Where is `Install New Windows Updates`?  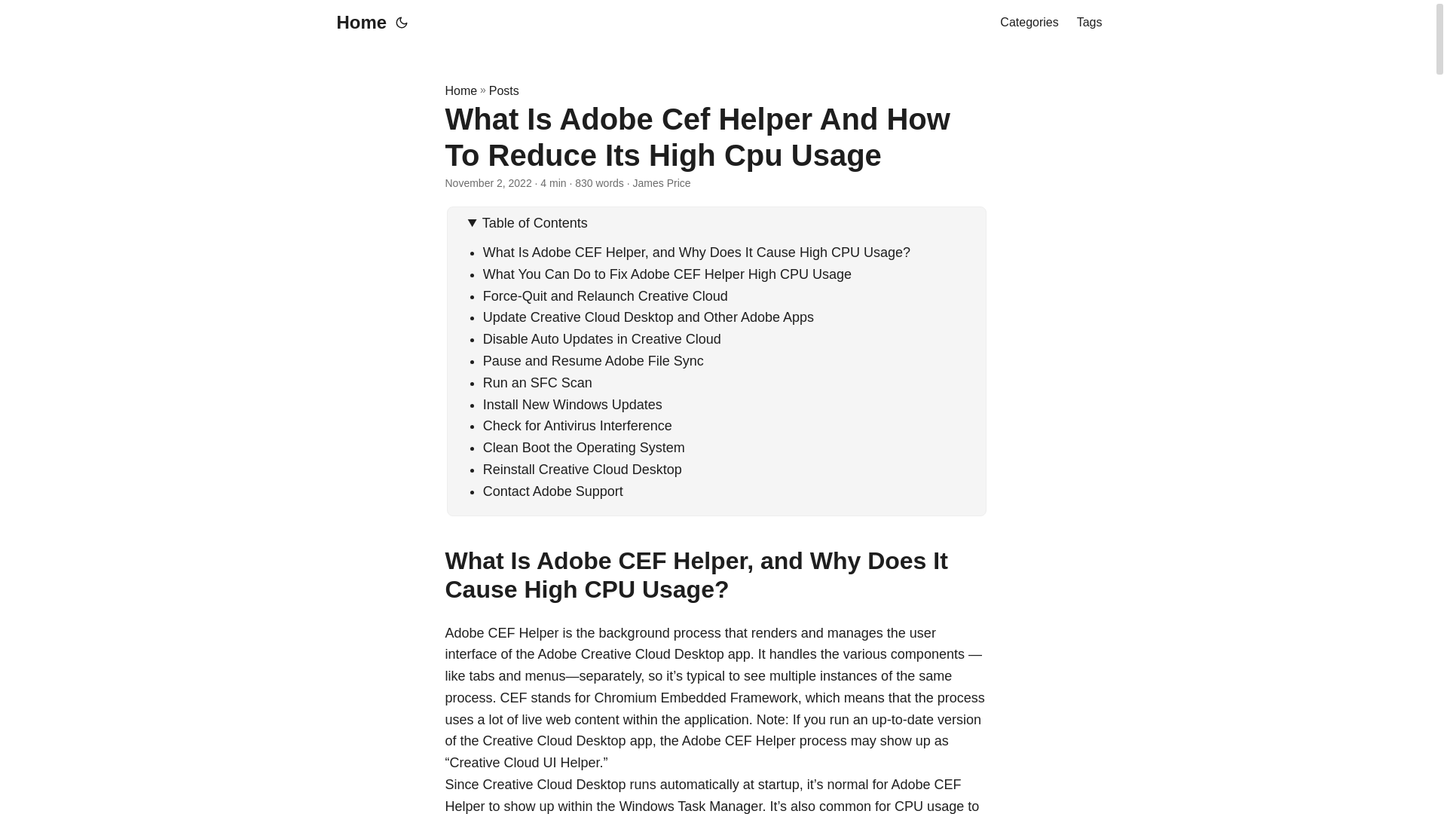
Install New Windows Updates is located at coordinates (573, 404).